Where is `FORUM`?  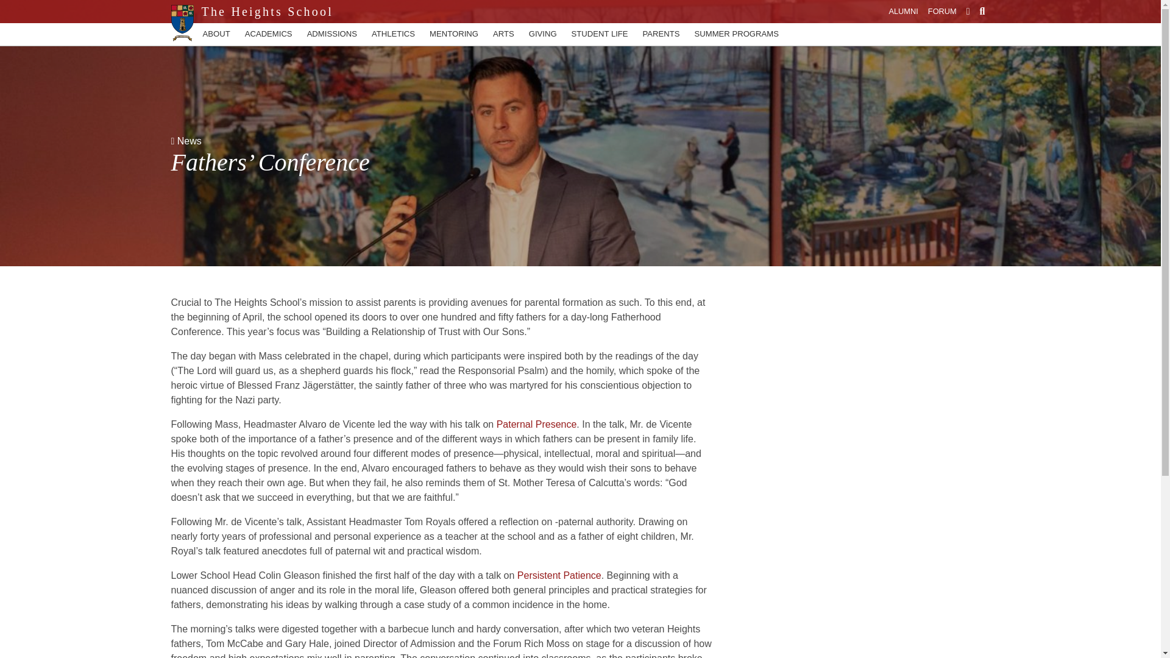 FORUM is located at coordinates (942, 11).